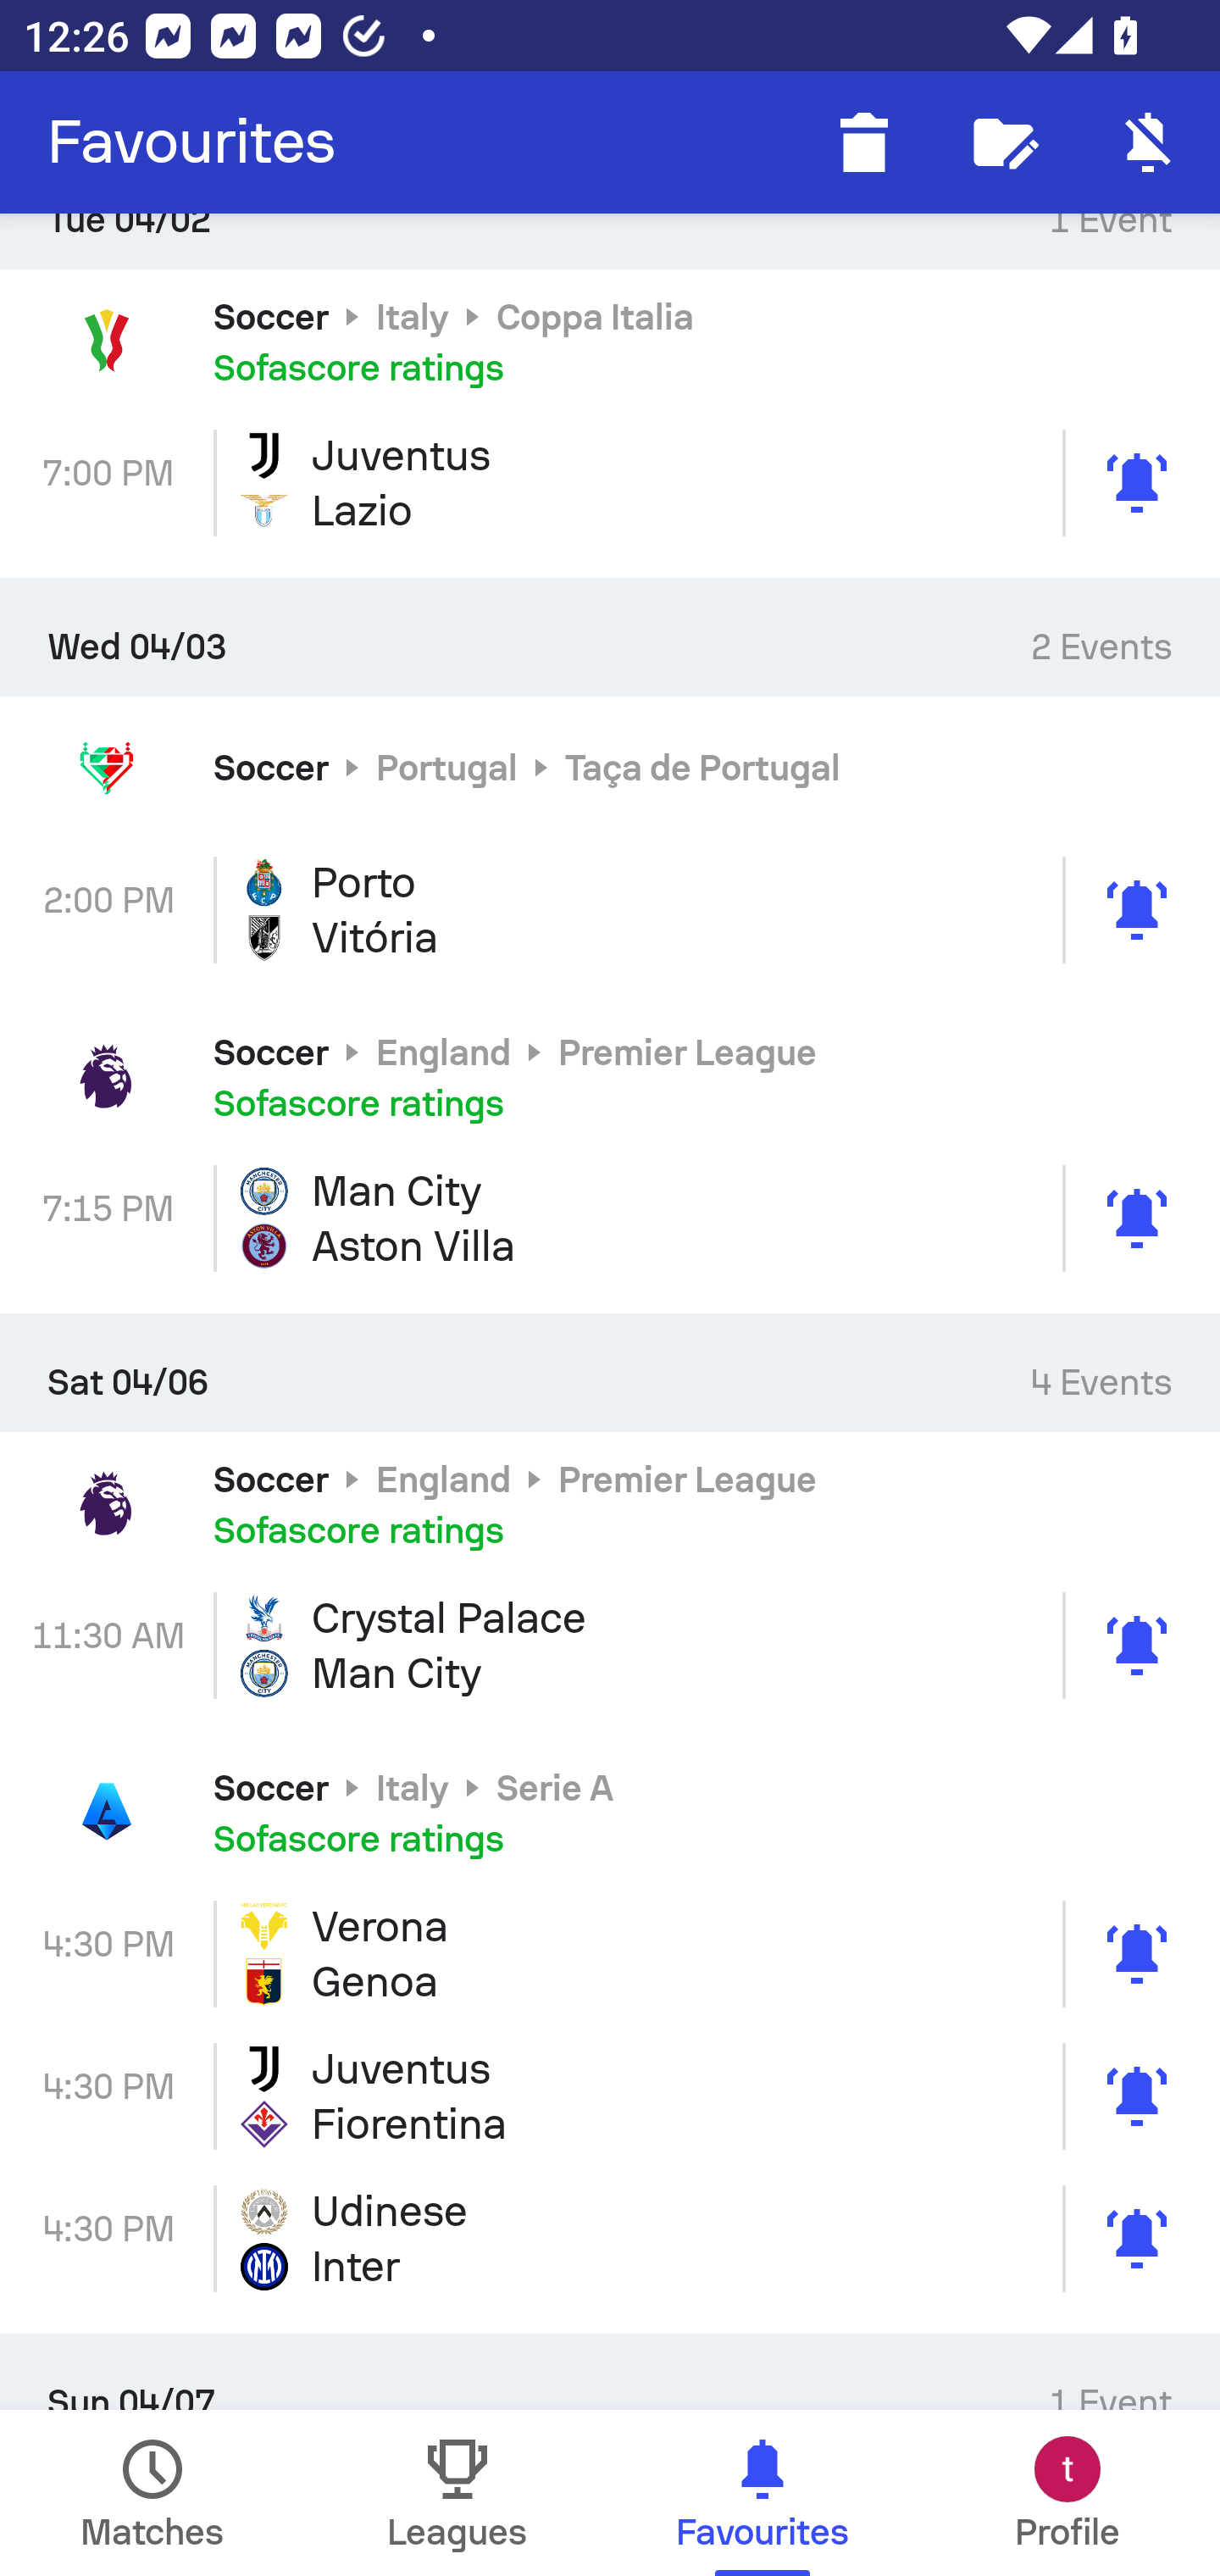  I want to click on Matches, so click(152, 2493).